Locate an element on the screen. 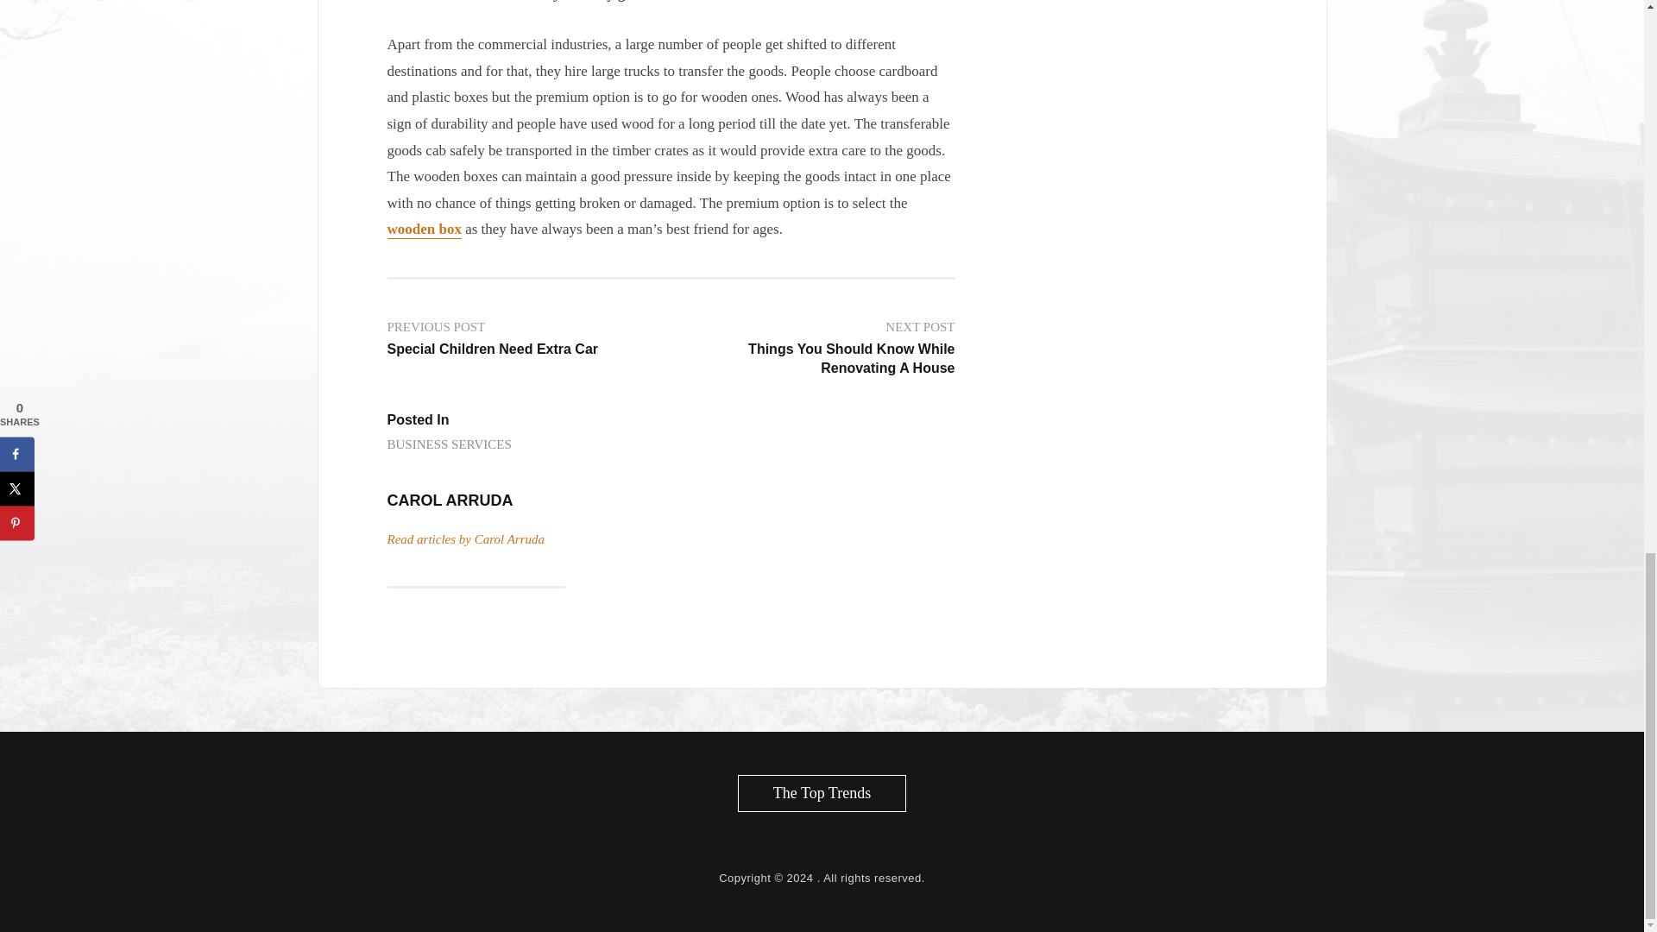 This screenshot has width=1657, height=932. BUSINESS SERVICES is located at coordinates (521, 338).